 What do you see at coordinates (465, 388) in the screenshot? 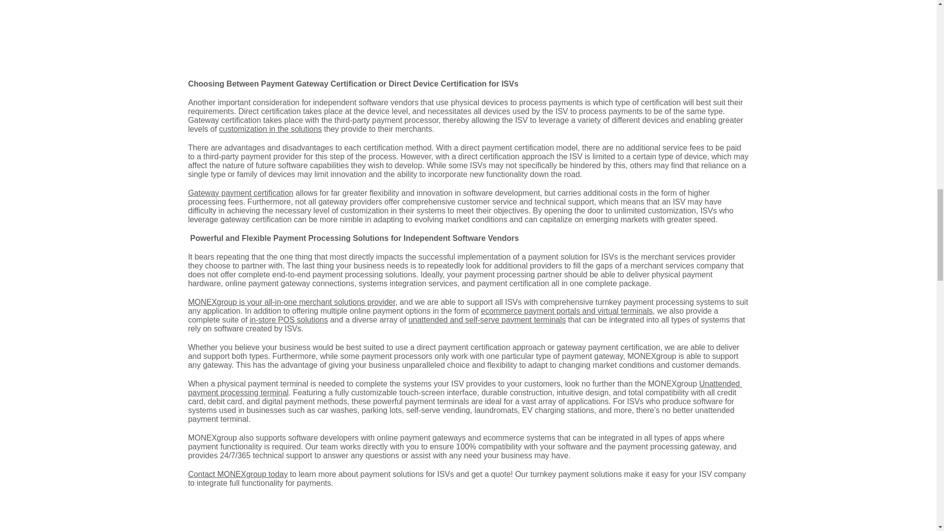
I see `Unattended  payment processing terminal` at bounding box center [465, 388].